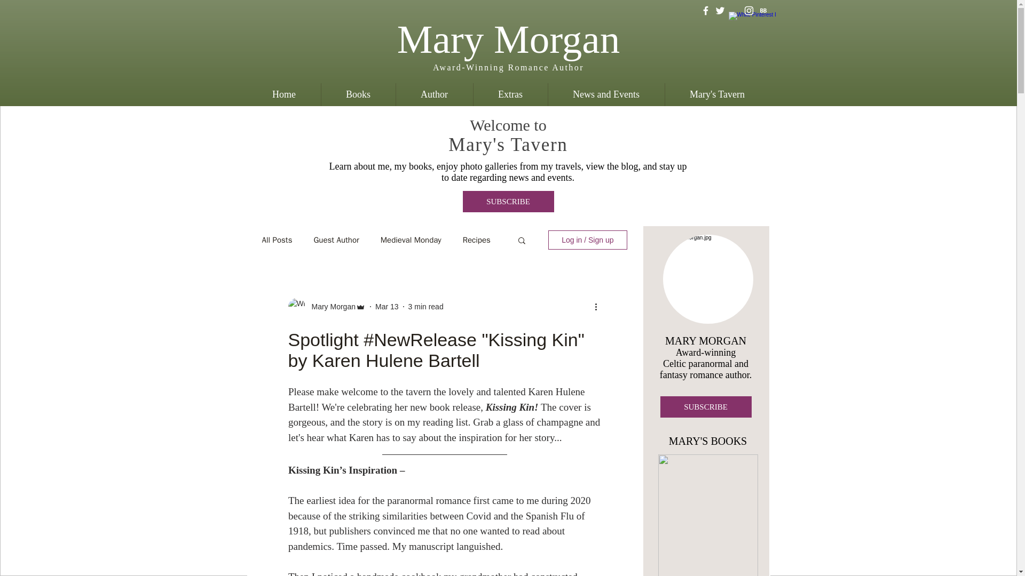 The height and width of the screenshot is (576, 1025). Describe the element at coordinates (508, 39) in the screenshot. I see `Mary Morgan` at that location.